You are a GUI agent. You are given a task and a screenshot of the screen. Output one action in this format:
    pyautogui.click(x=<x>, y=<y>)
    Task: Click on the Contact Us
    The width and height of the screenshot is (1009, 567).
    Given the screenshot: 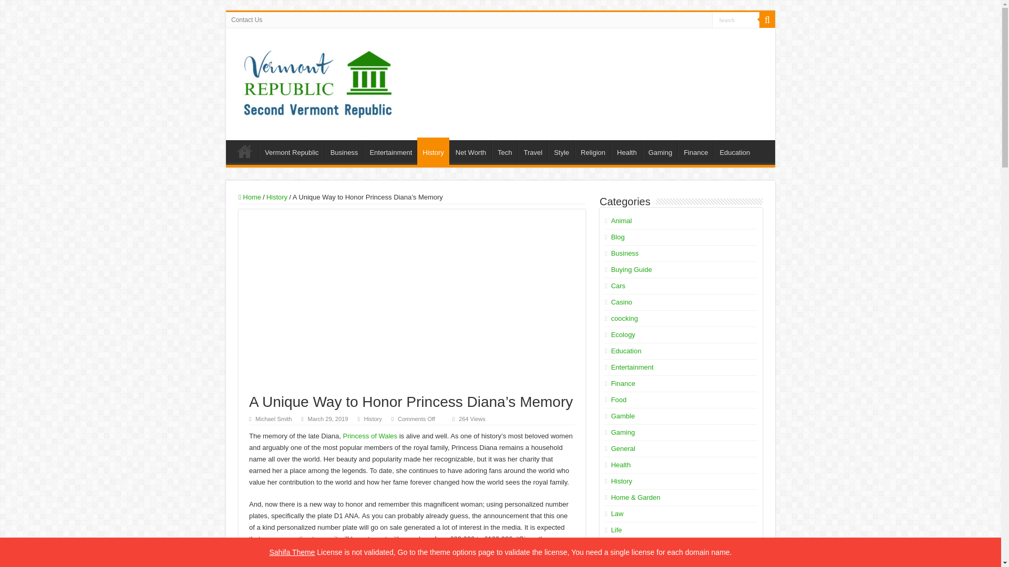 What is the action you would take?
    pyautogui.click(x=246, y=19)
    